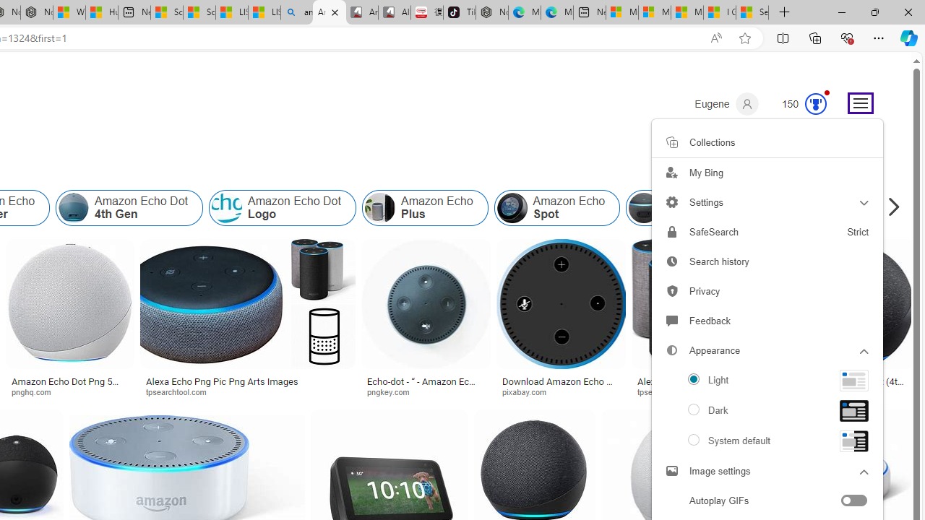  What do you see at coordinates (816, 104) in the screenshot?
I see `Class: outer-circle-animation` at bounding box center [816, 104].